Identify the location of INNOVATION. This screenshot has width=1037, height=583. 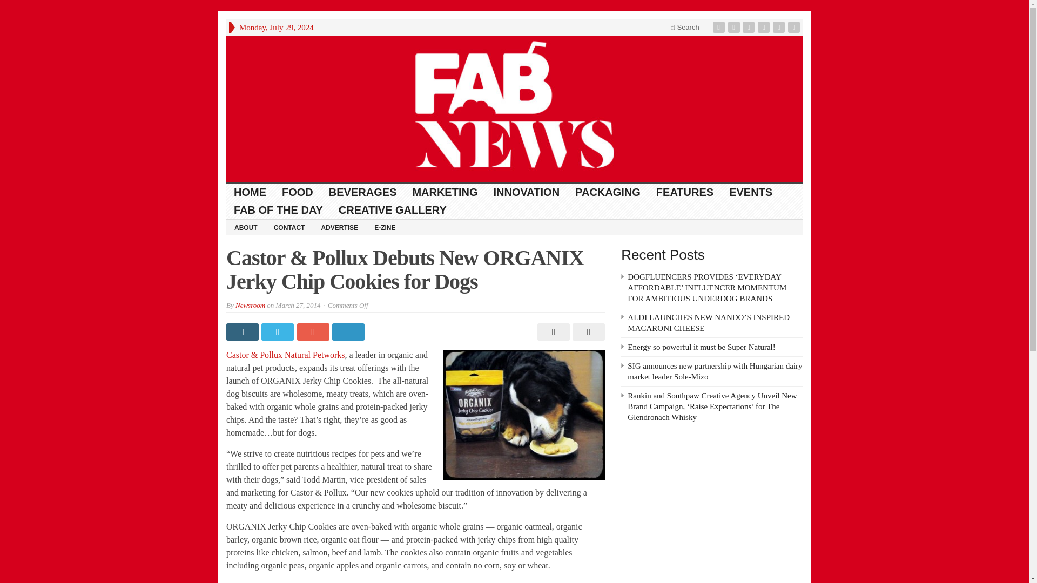
(526, 192).